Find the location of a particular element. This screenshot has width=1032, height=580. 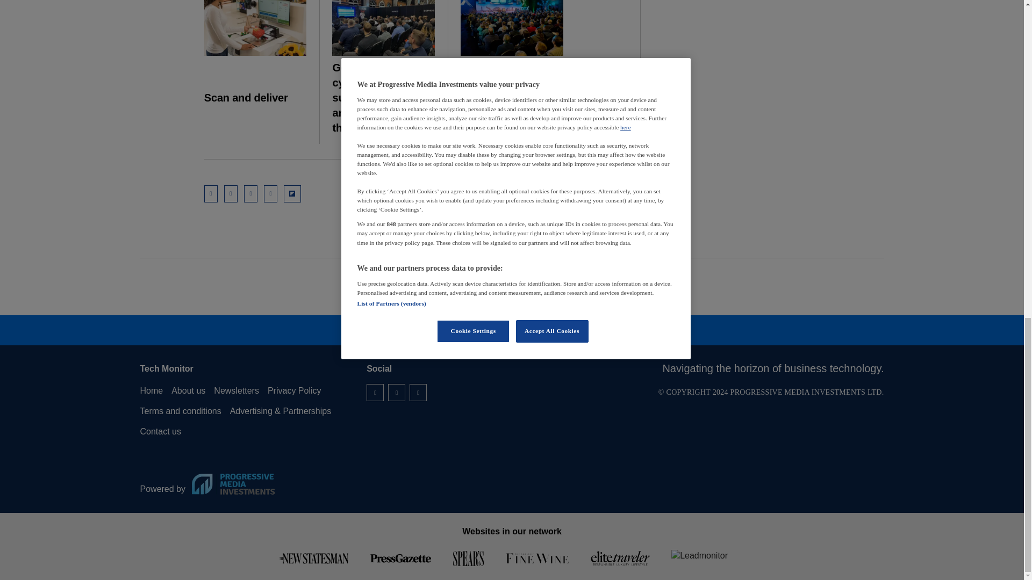

Share in an email is located at coordinates (211, 193).